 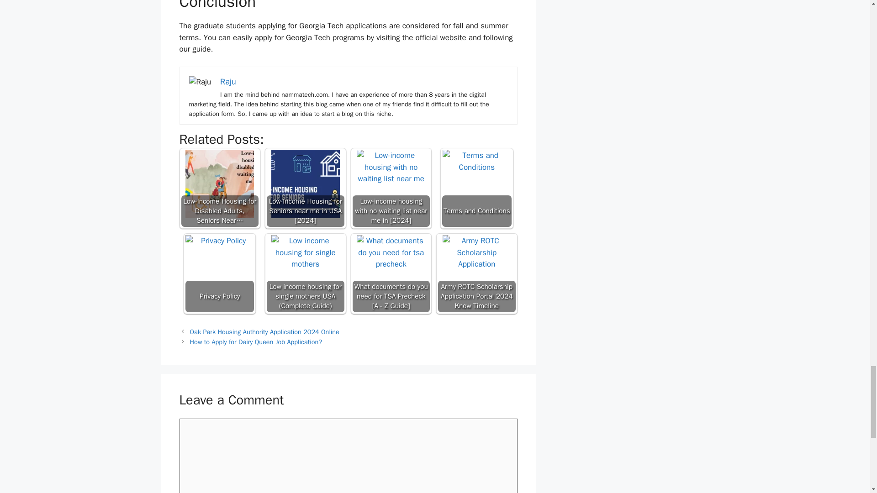 What do you see at coordinates (227, 82) in the screenshot?
I see `Raju` at bounding box center [227, 82].